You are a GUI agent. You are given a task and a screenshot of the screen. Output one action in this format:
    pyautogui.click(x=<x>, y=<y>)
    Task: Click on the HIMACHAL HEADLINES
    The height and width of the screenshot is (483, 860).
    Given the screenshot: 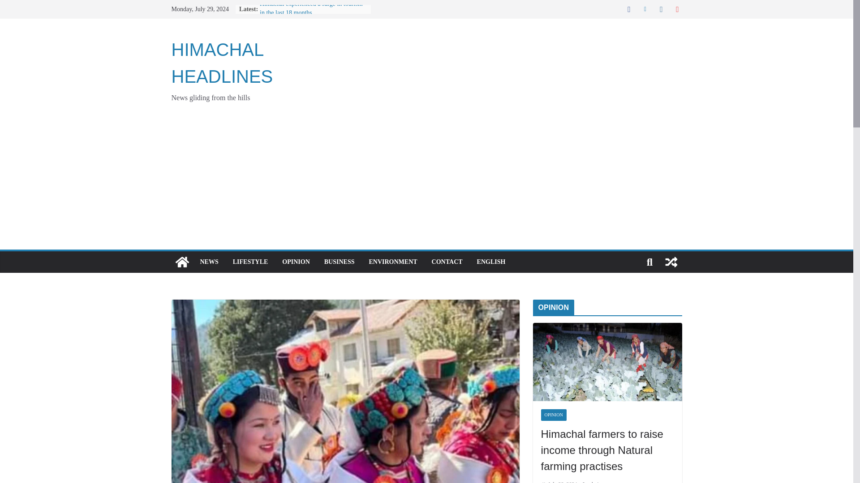 What is the action you would take?
    pyautogui.click(x=182, y=262)
    